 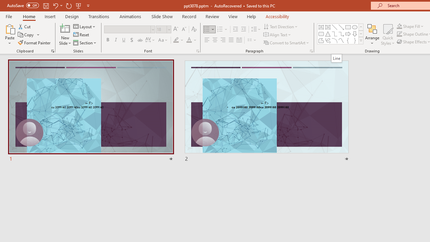 What do you see at coordinates (35, 42) in the screenshot?
I see `Format Painter` at bounding box center [35, 42].